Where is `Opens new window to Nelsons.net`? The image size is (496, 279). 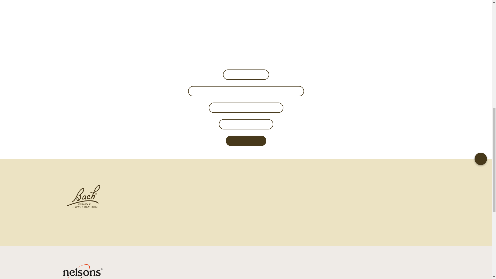
Opens new window to Nelsons.net is located at coordinates (246, 124).